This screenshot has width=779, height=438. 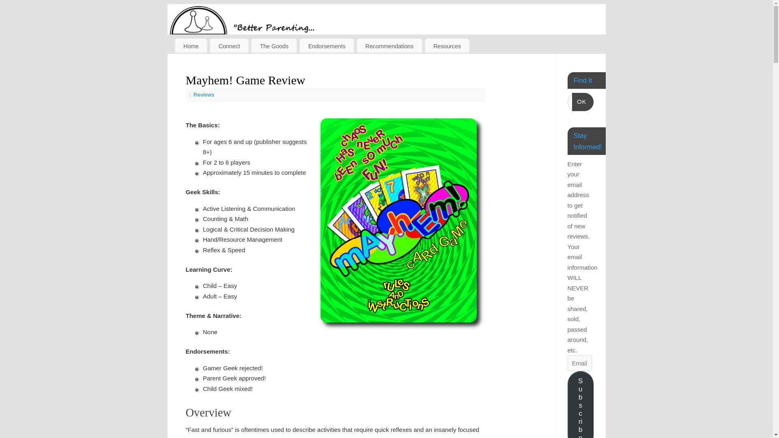 What do you see at coordinates (389, 46) in the screenshot?
I see `Recommendations` at bounding box center [389, 46].